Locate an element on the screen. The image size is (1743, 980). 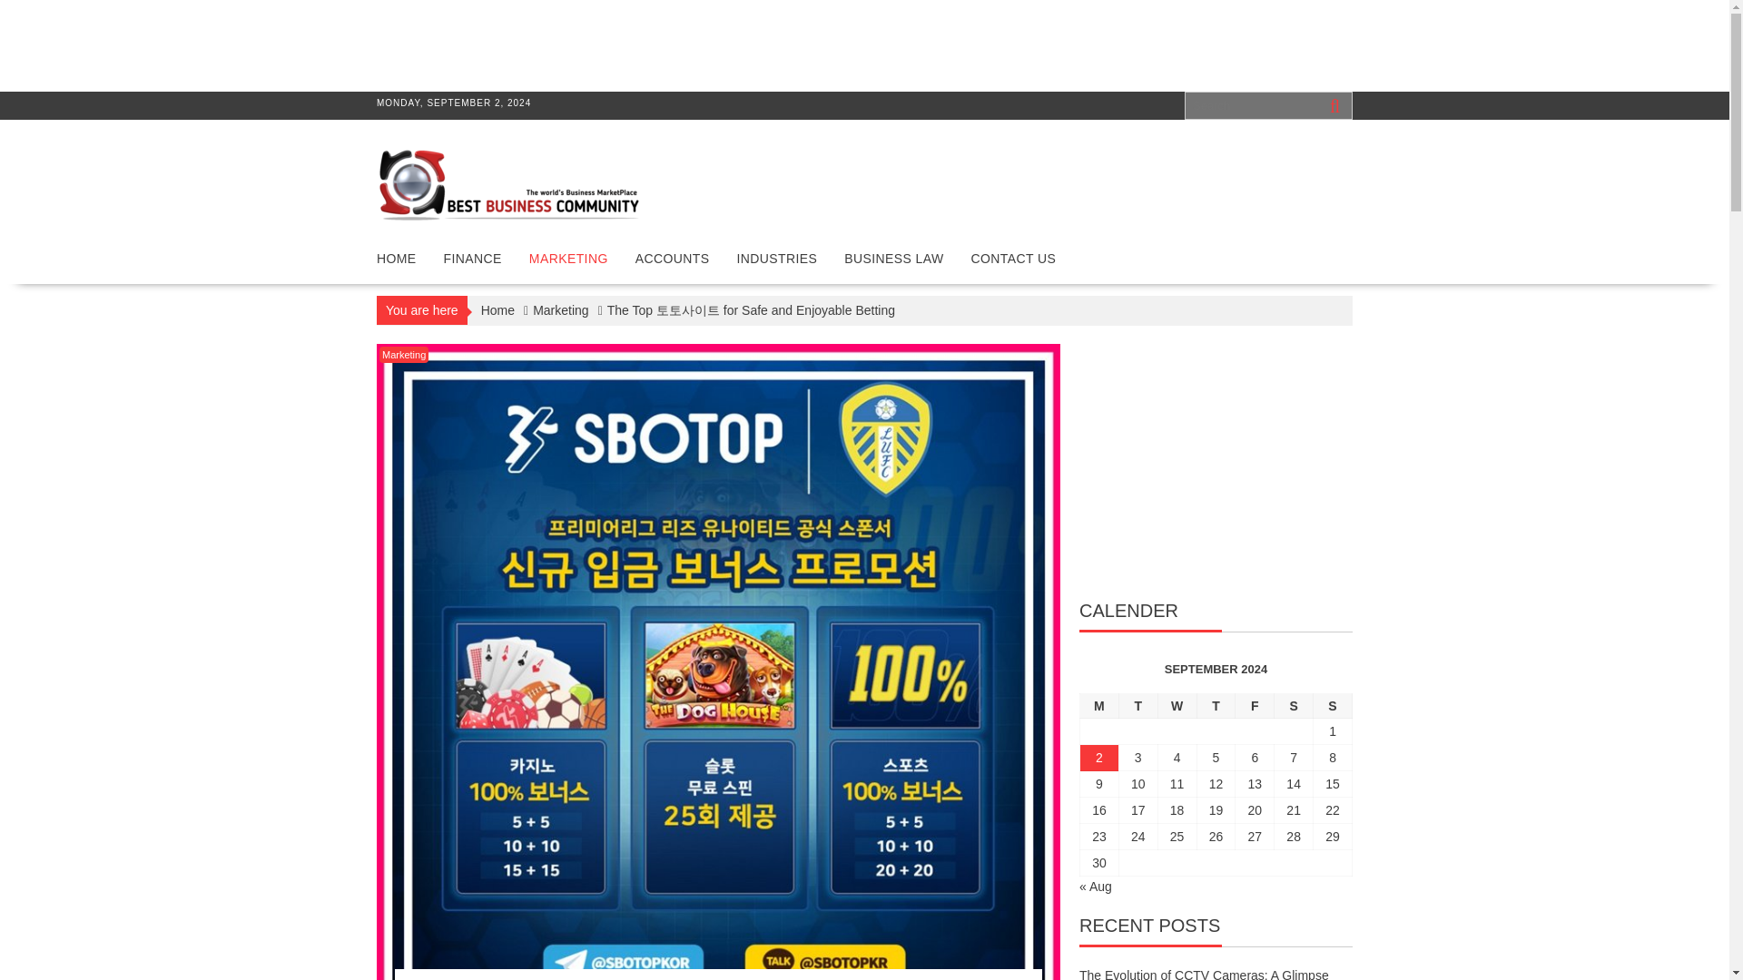
Monday is located at coordinates (1099, 704).